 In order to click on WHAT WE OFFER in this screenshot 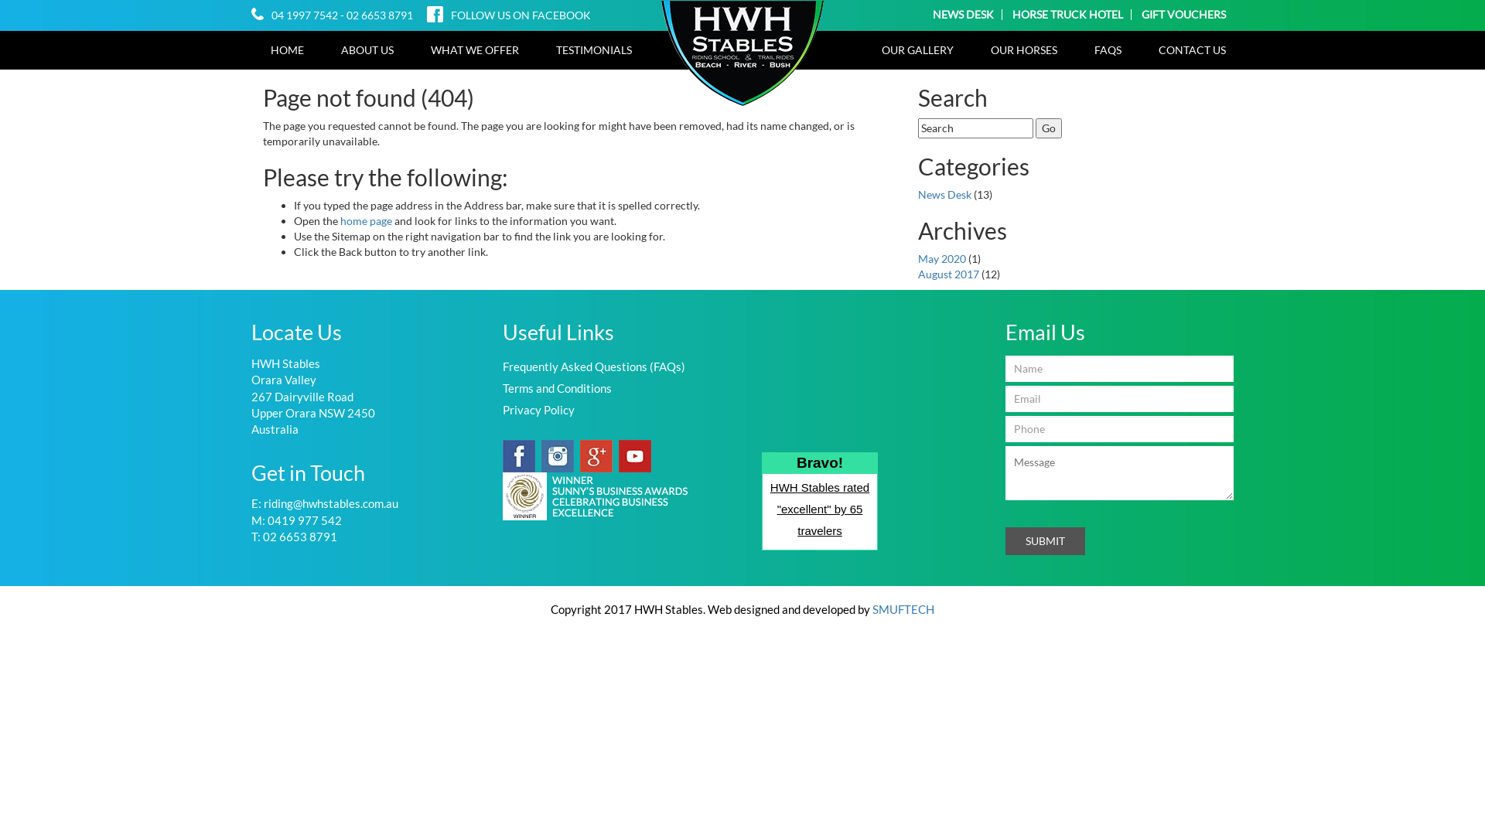, I will do `click(475, 50)`.